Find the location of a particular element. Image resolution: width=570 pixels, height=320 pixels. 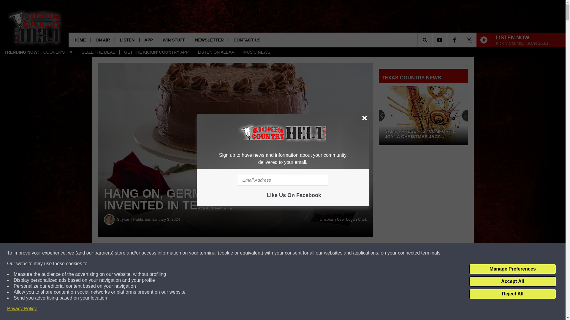

Email Address is located at coordinates (283, 180).